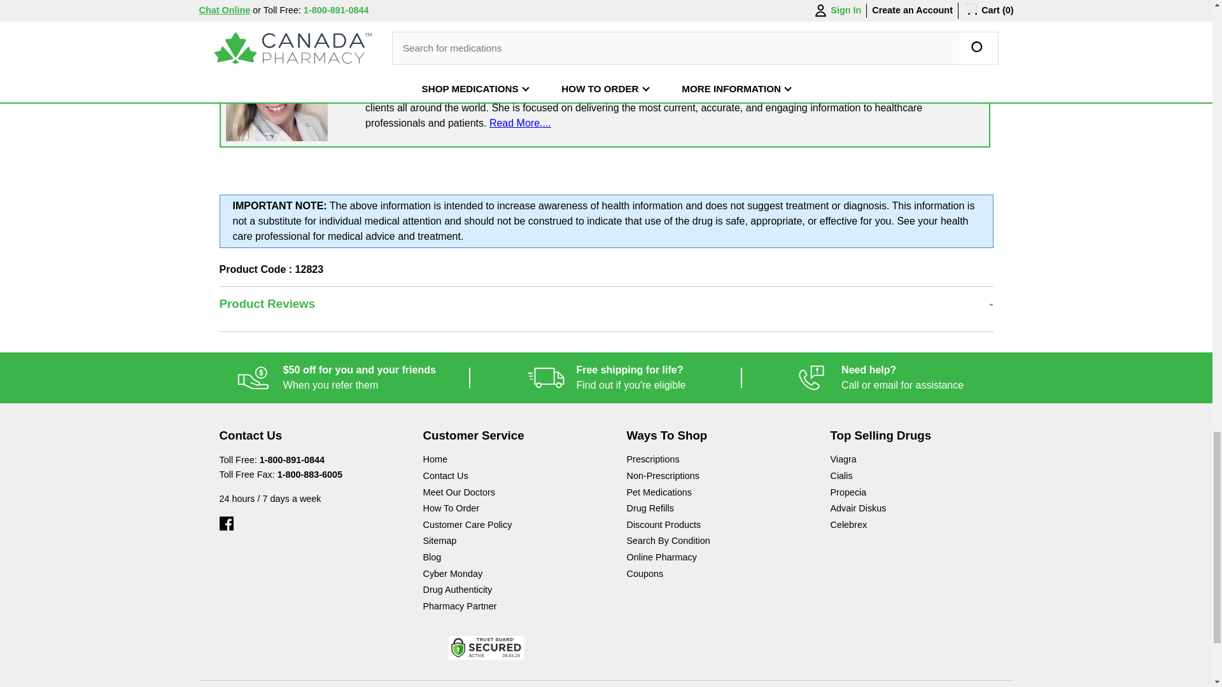 This screenshot has height=687, width=1222. What do you see at coordinates (291, 459) in the screenshot?
I see `Home` at bounding box center [291, 459].